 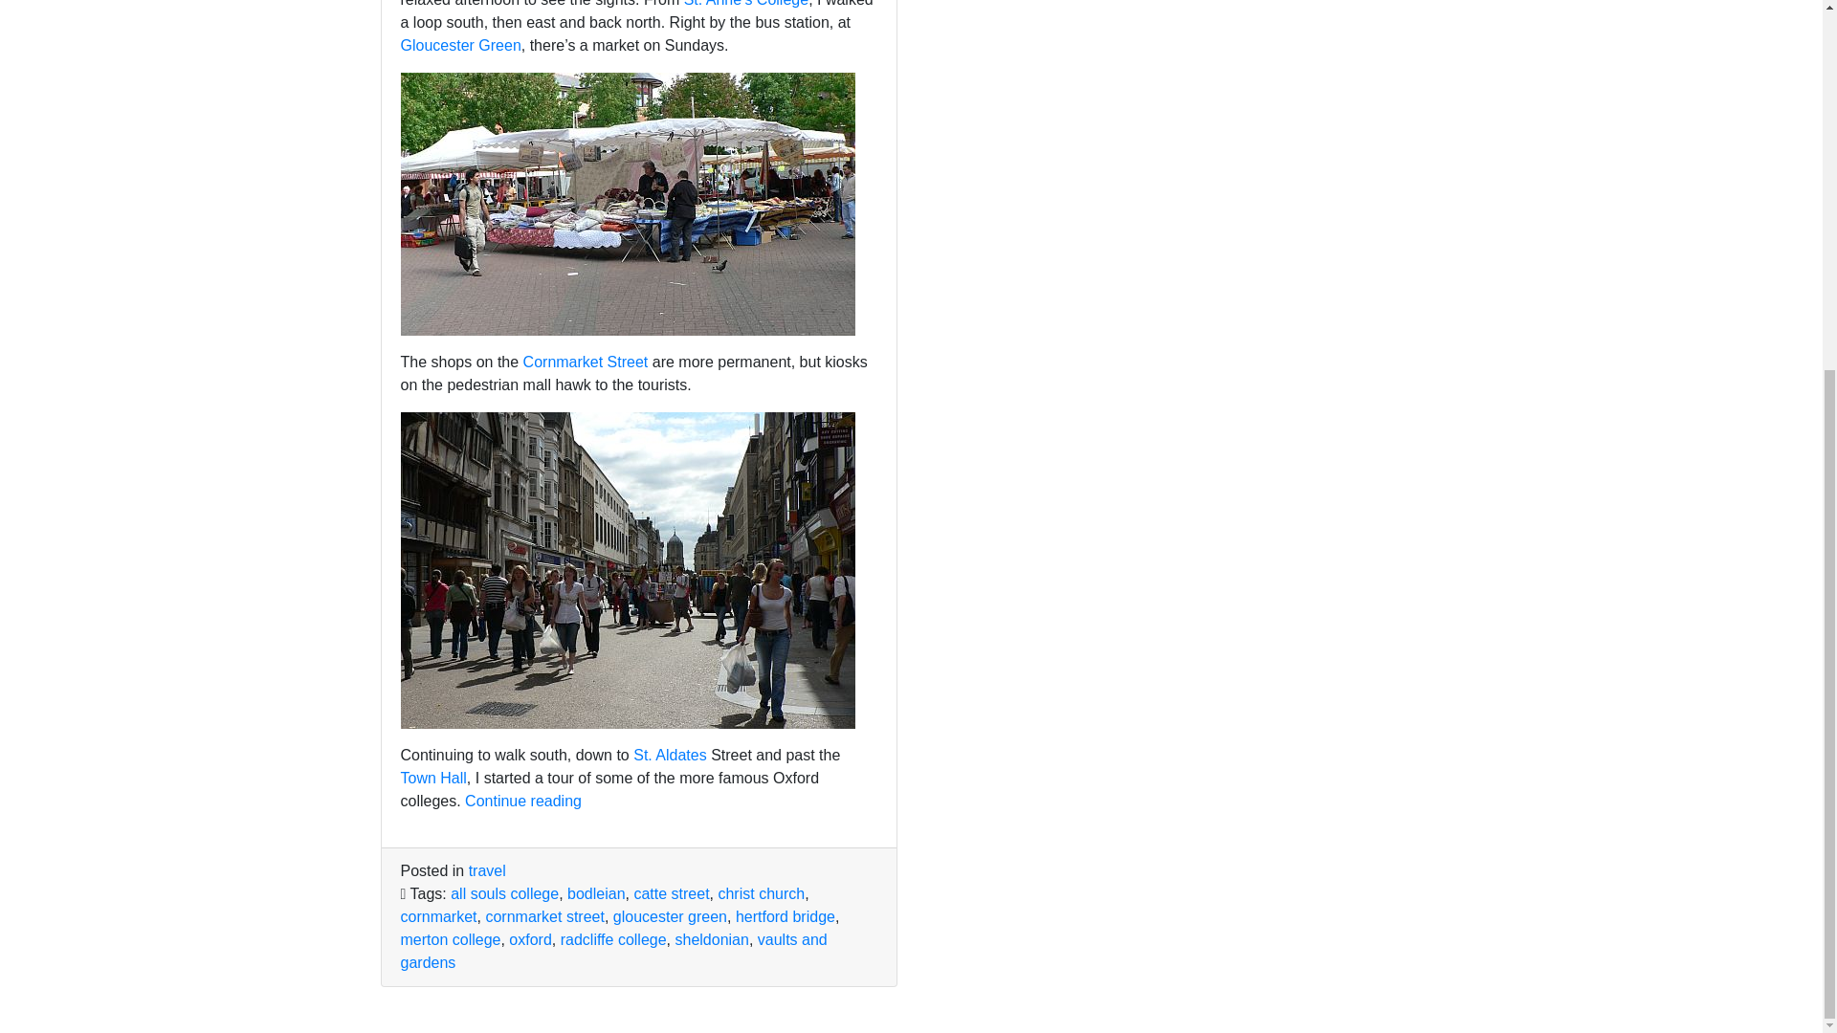 What do you see at coordinates (530, 939) in the screenshot?
I see `oxford` at bounding box center [530, 939].